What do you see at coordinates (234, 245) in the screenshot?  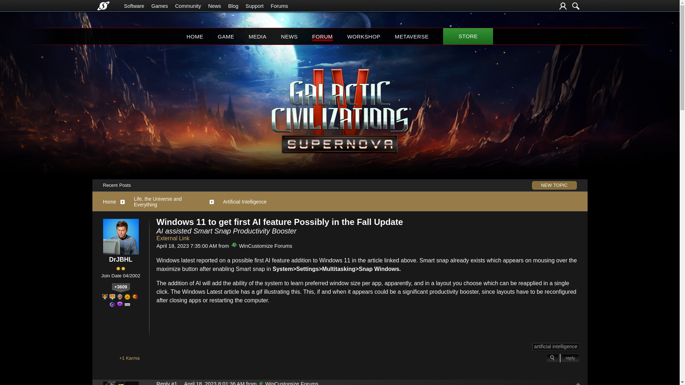 I see `WinCustomize Forums` at bounding box center [234, 245].